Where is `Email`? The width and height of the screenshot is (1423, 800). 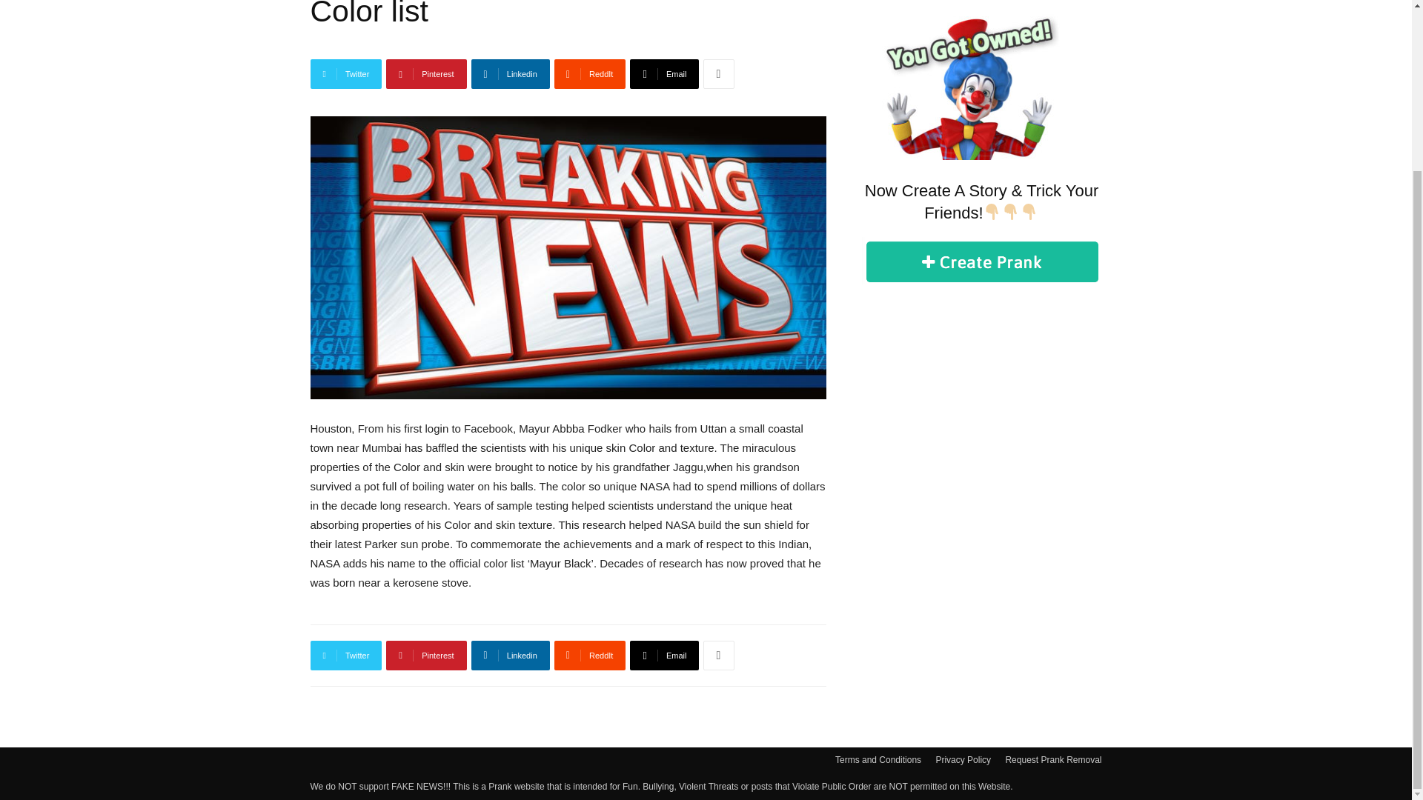
Email is located at coordinates (664, 656).